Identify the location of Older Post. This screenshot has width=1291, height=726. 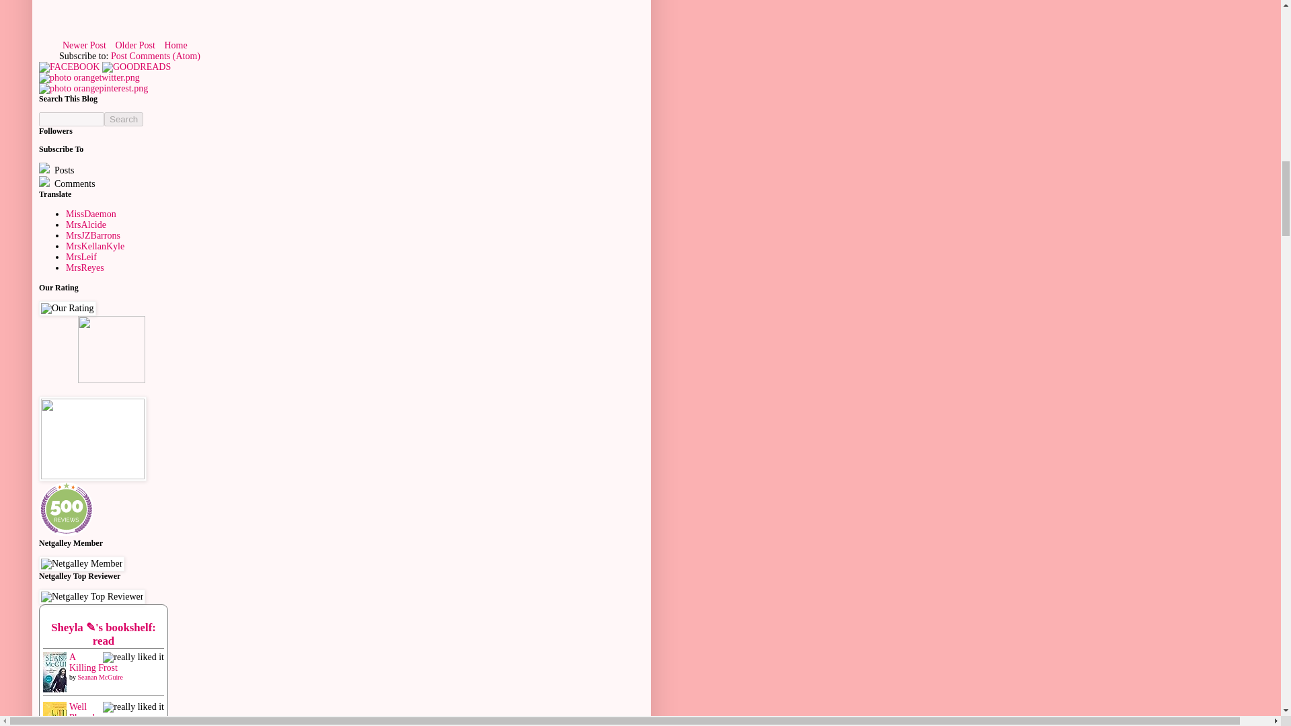
(134, 45).